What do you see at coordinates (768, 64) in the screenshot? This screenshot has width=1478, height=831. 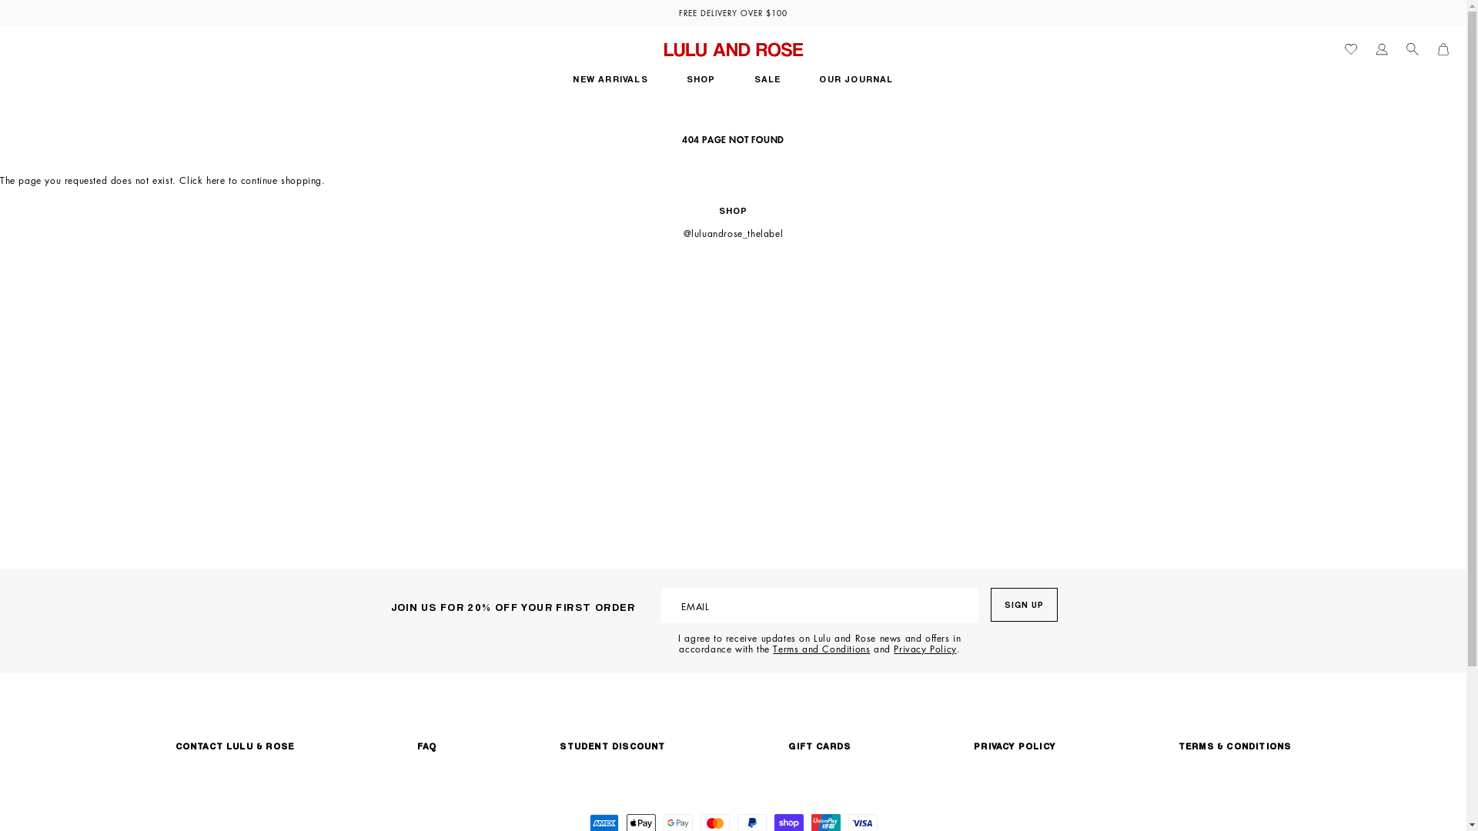 I see `SALE` at bounding box center [768, 64].